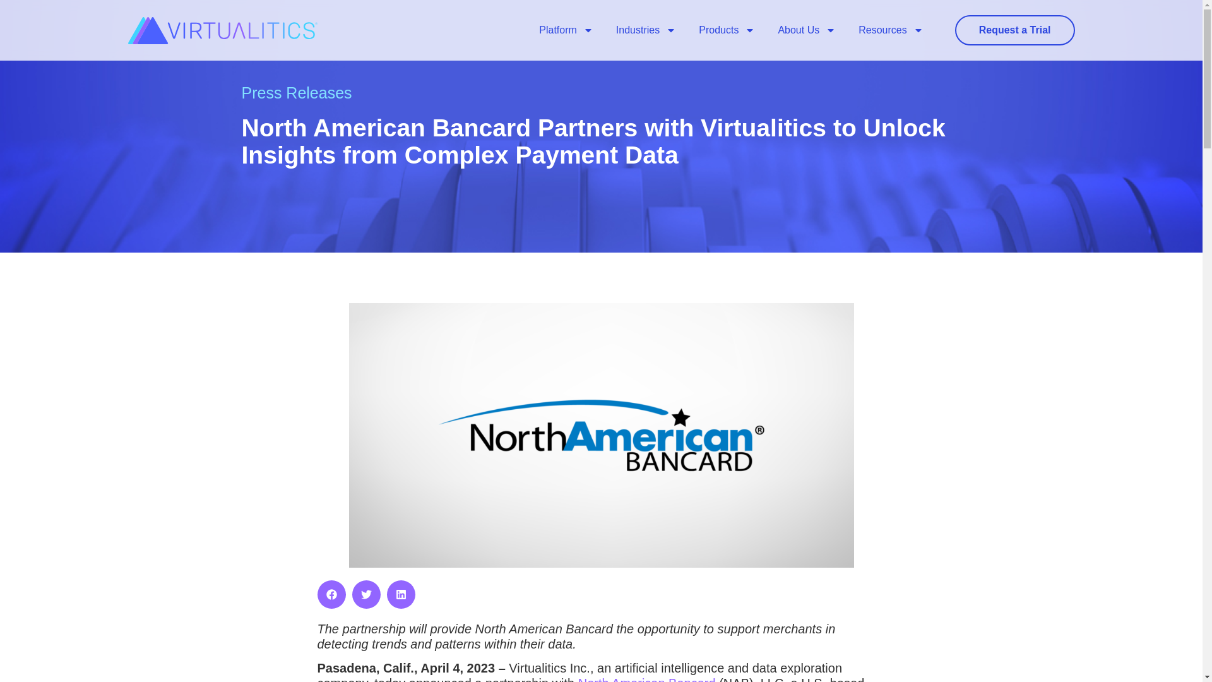  Describe the element at coordinates (726, 30) in the screenshot. I see `Products` at that location.